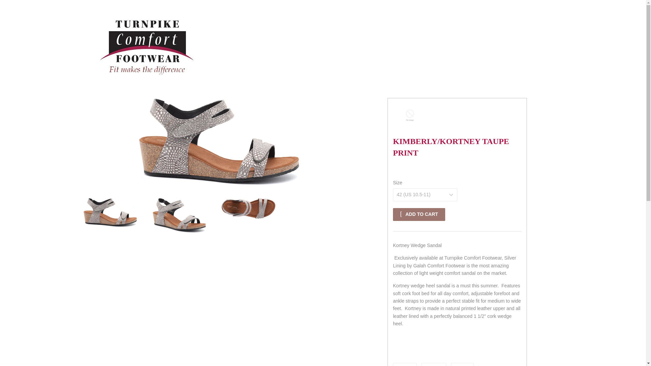  What do you see at coordinates (434, 365) in the screenshot?
I see `Tweet on Twitter` at bounding box center [434, 365].